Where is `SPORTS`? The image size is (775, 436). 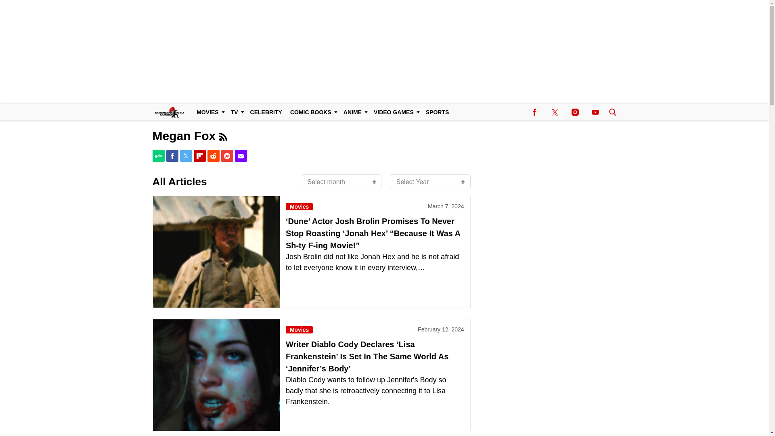 SPORTS is located at coordinates (438, 112).